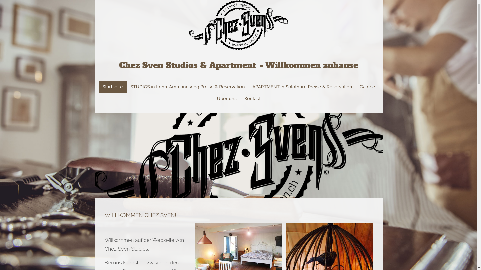 The width and height of the screenshot is (481, 270). I want to click on Kontakt, so click(253, 98).